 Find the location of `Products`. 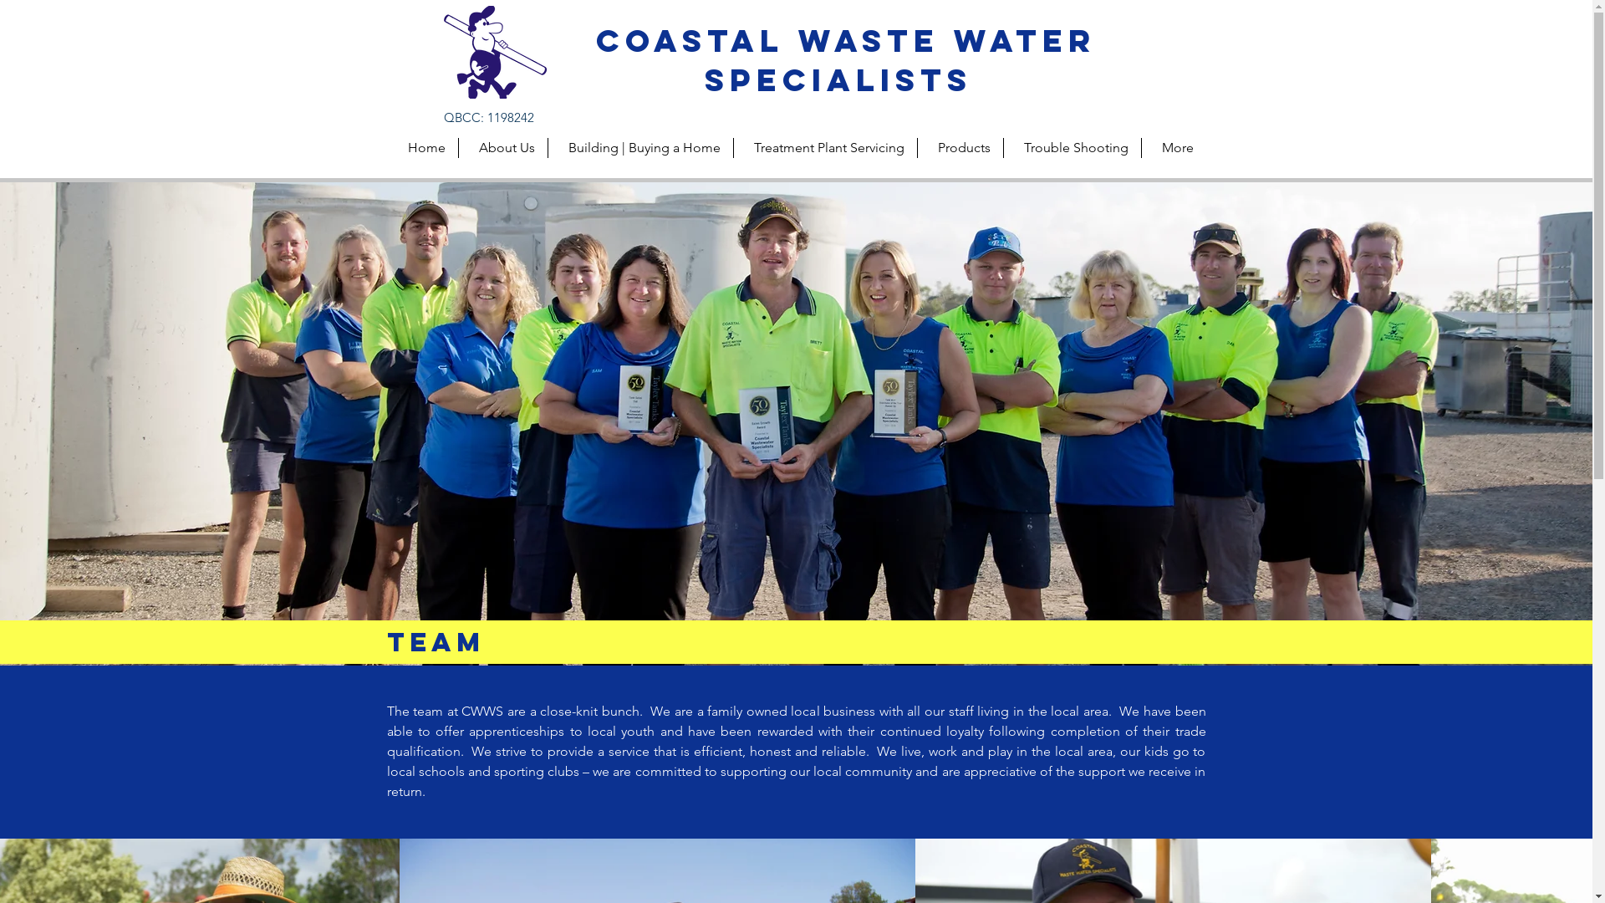

Products is located at coordinates (960, 148).